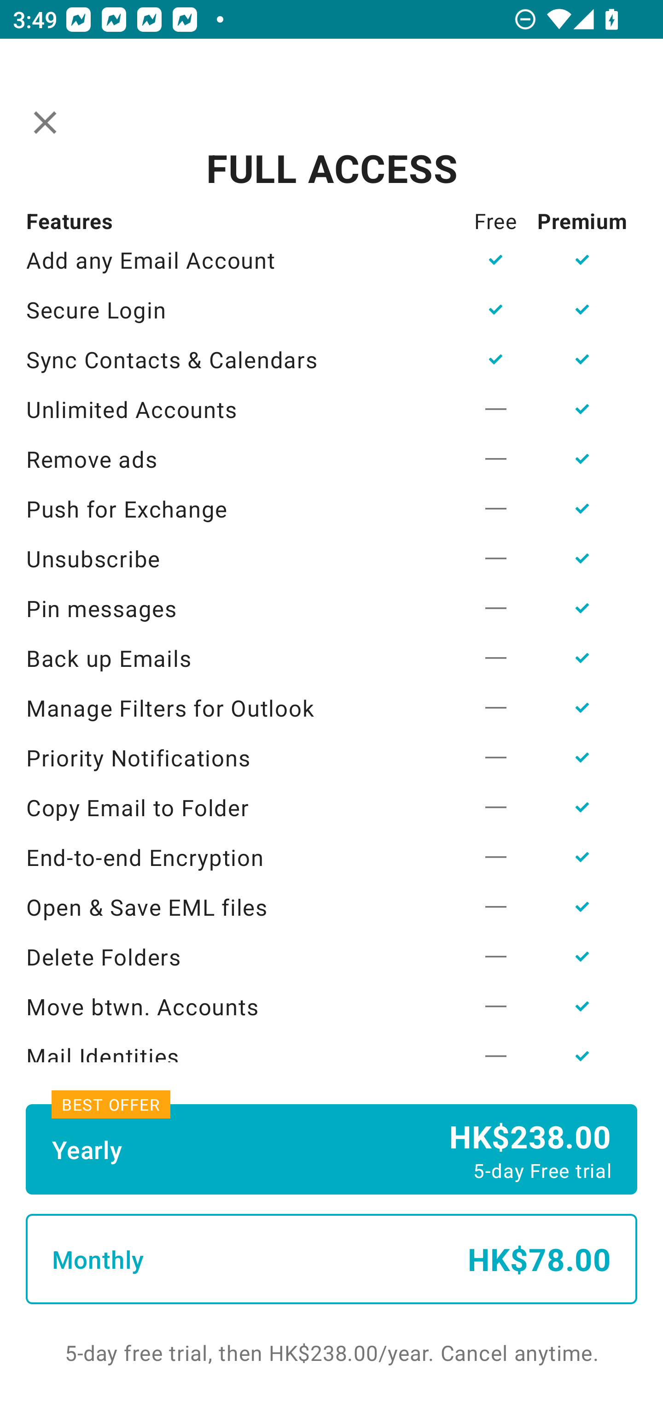 Image resolution: width=663 pixels, height=1401 pixels. I want to click on Yearly HK$238.00 5-day Free trial, so click(331, 1149).